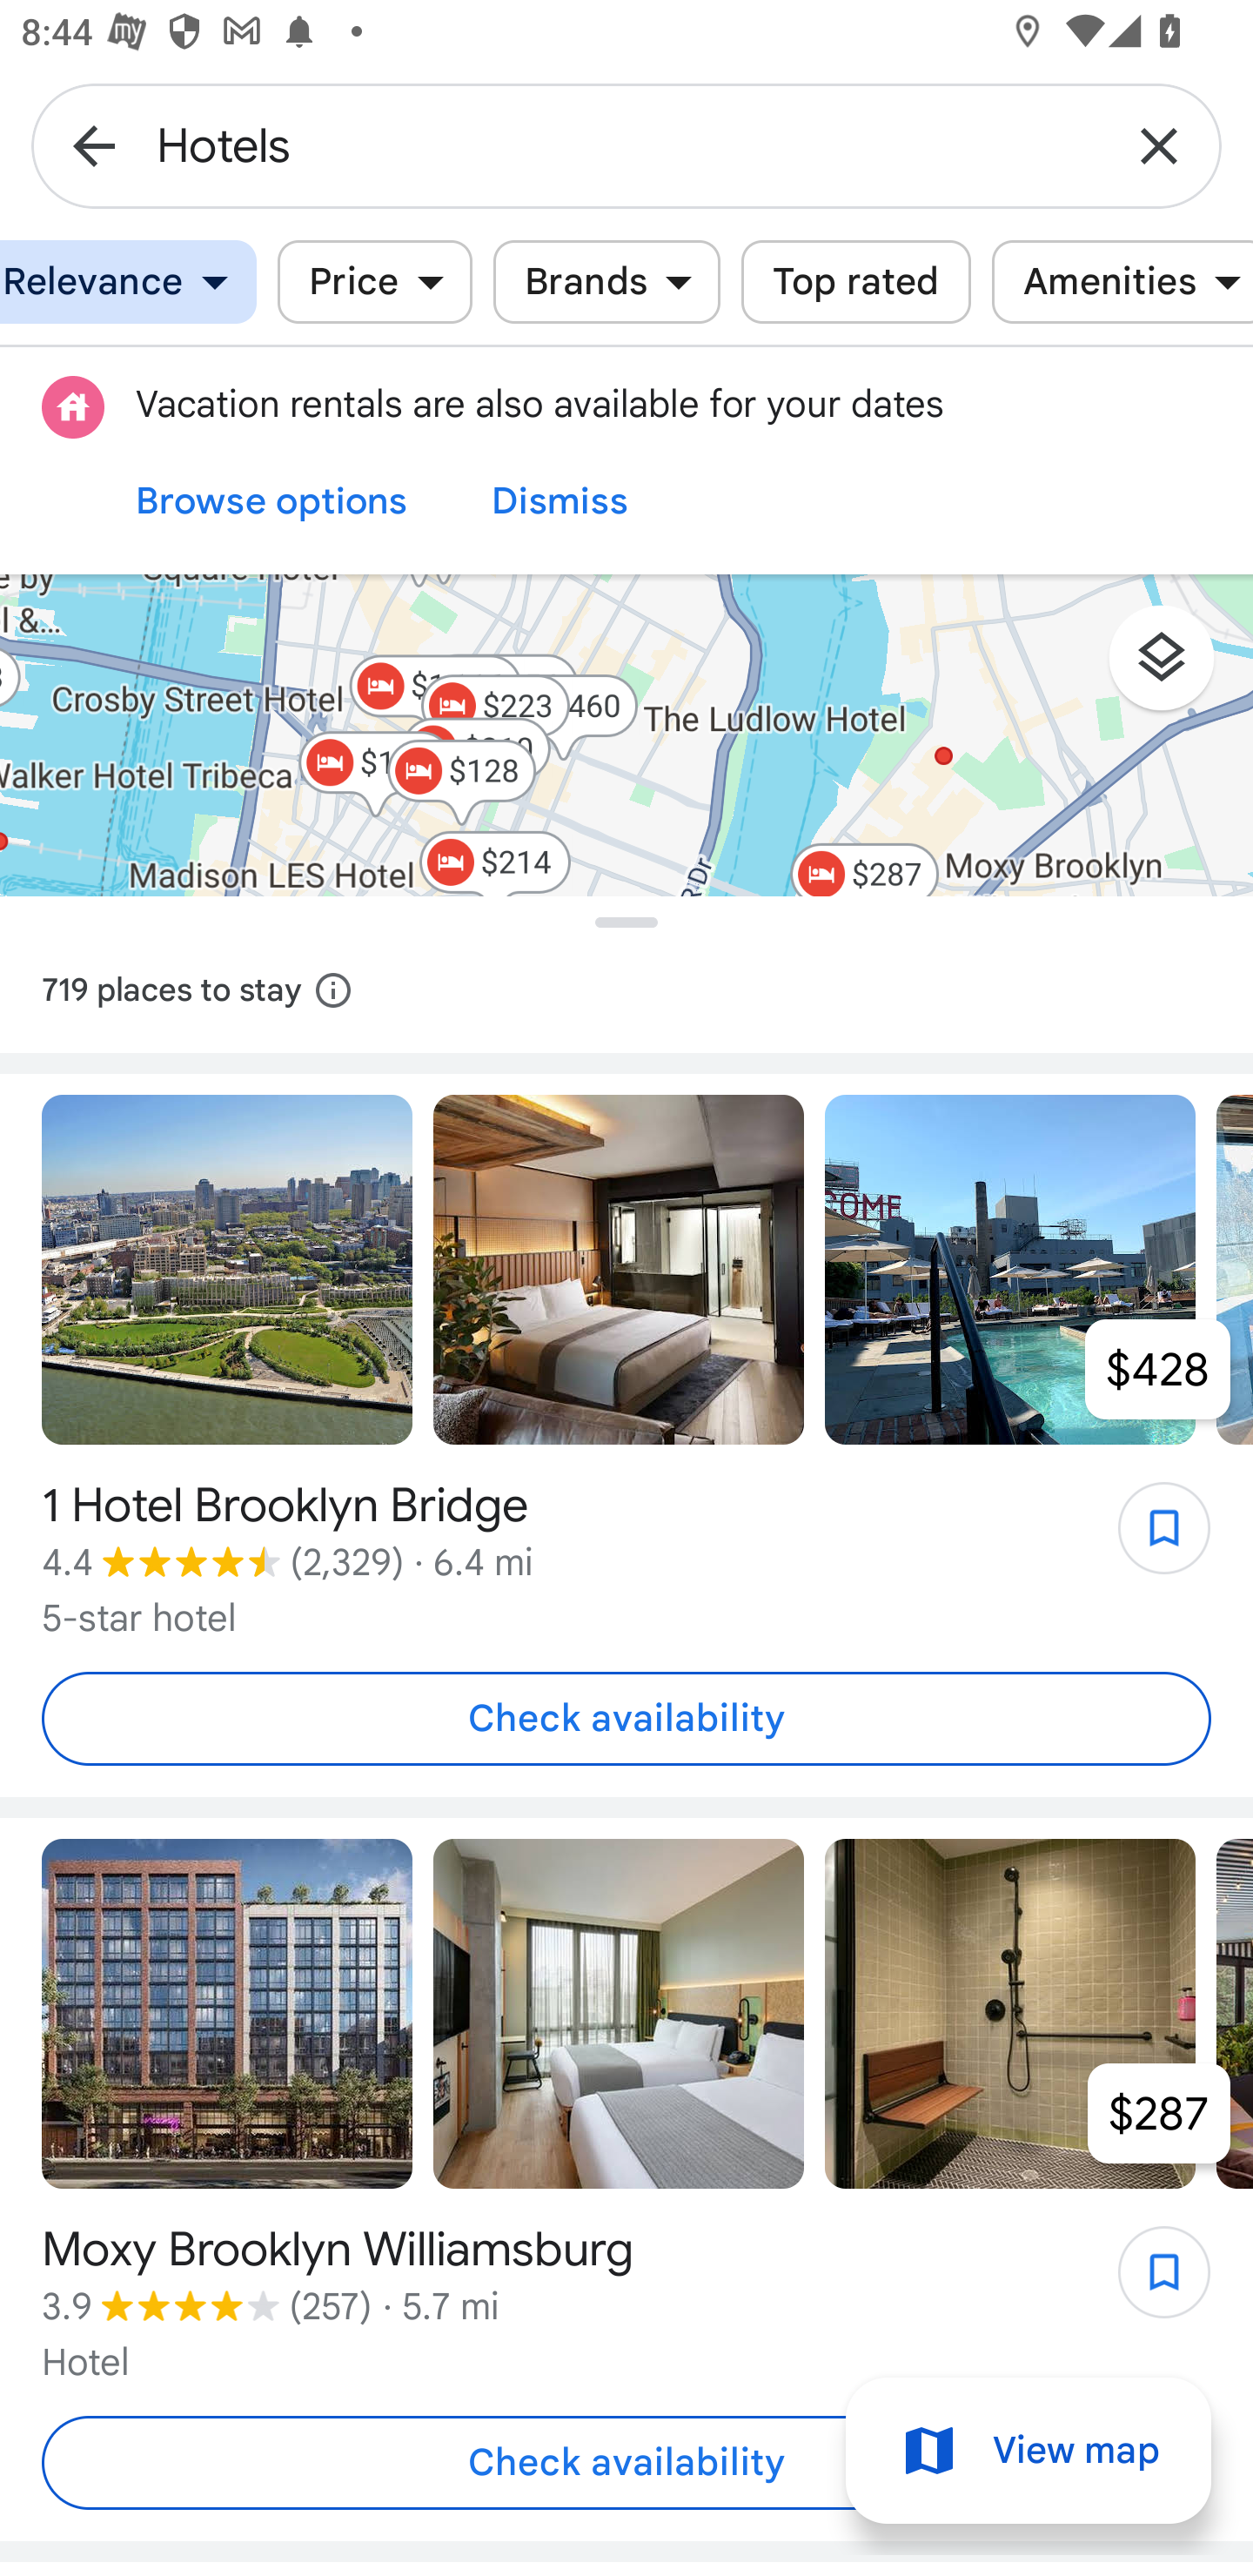 This screenshot has height=2576, width=1253. What do you see at coordinates (226, 1270) in the screenshot?
I see `Photo` at bounding box center [226, 1270].